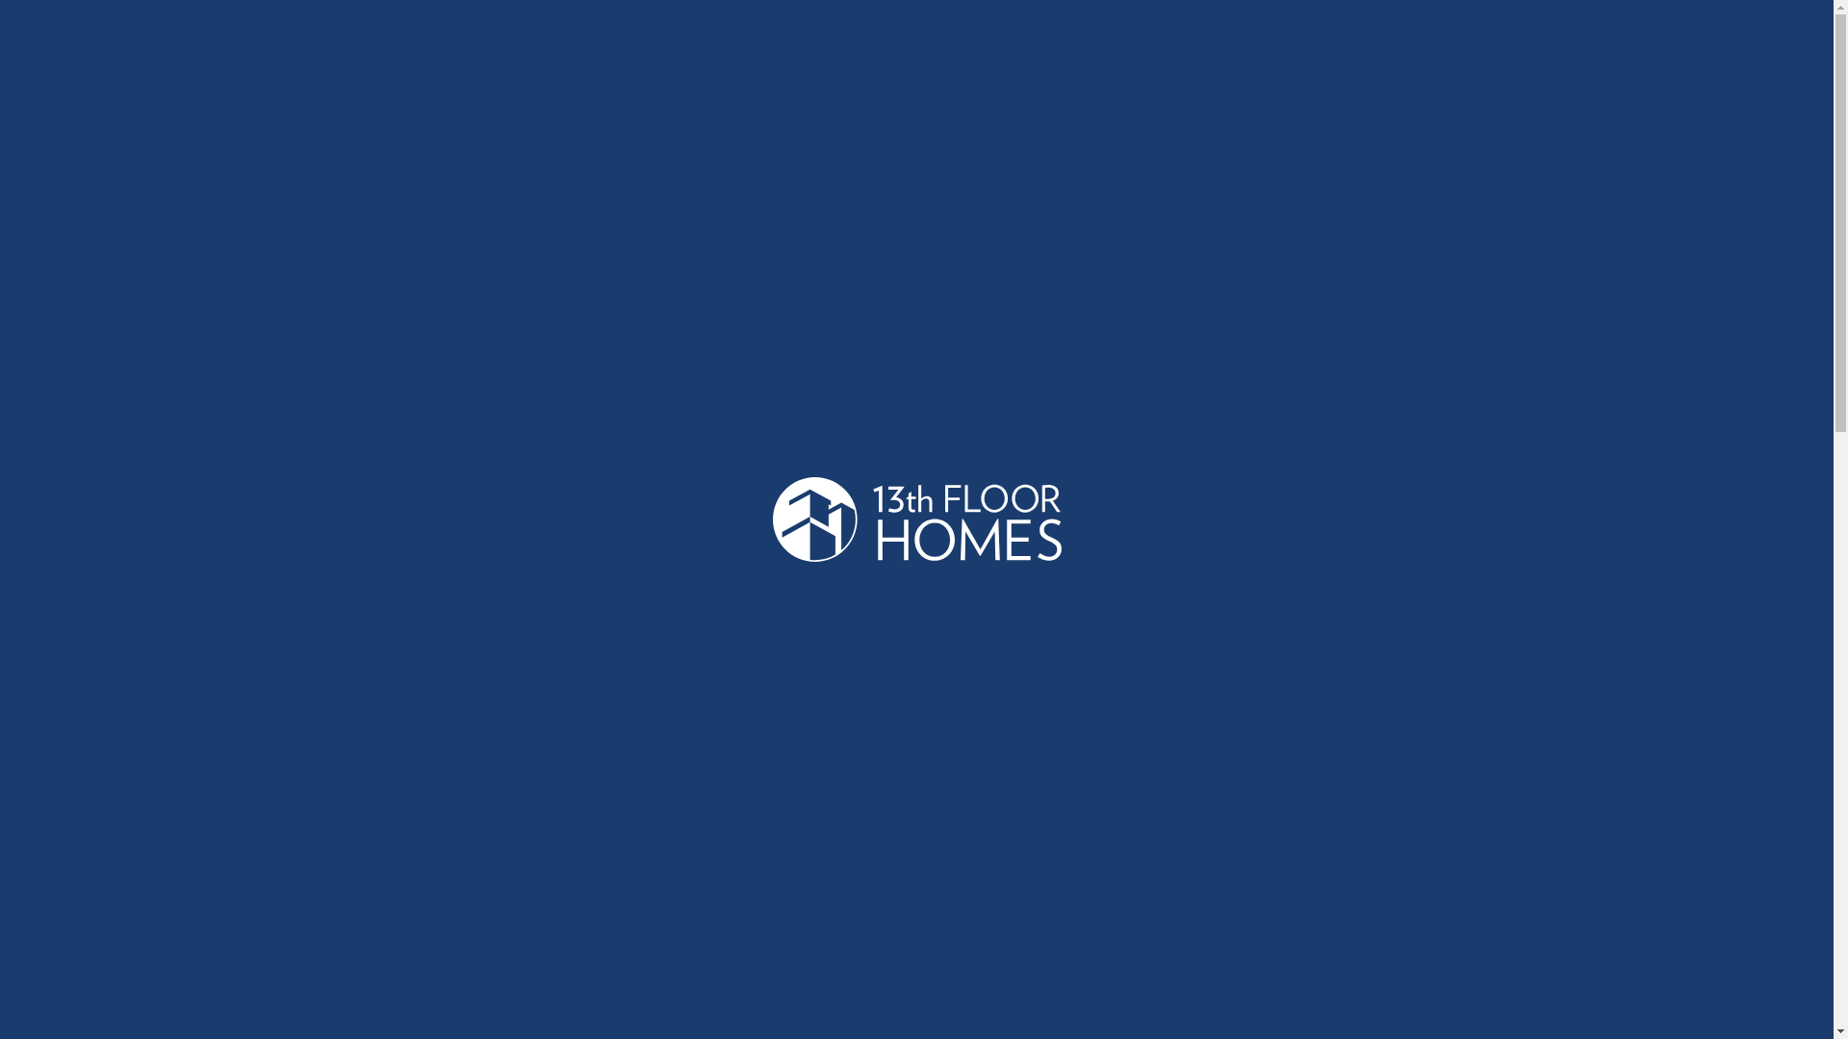 This screenshot has height=1039, width=1848. Describe the element at coordinates (1515, 58) in the screenshot. I see `CONTACT` at that location.